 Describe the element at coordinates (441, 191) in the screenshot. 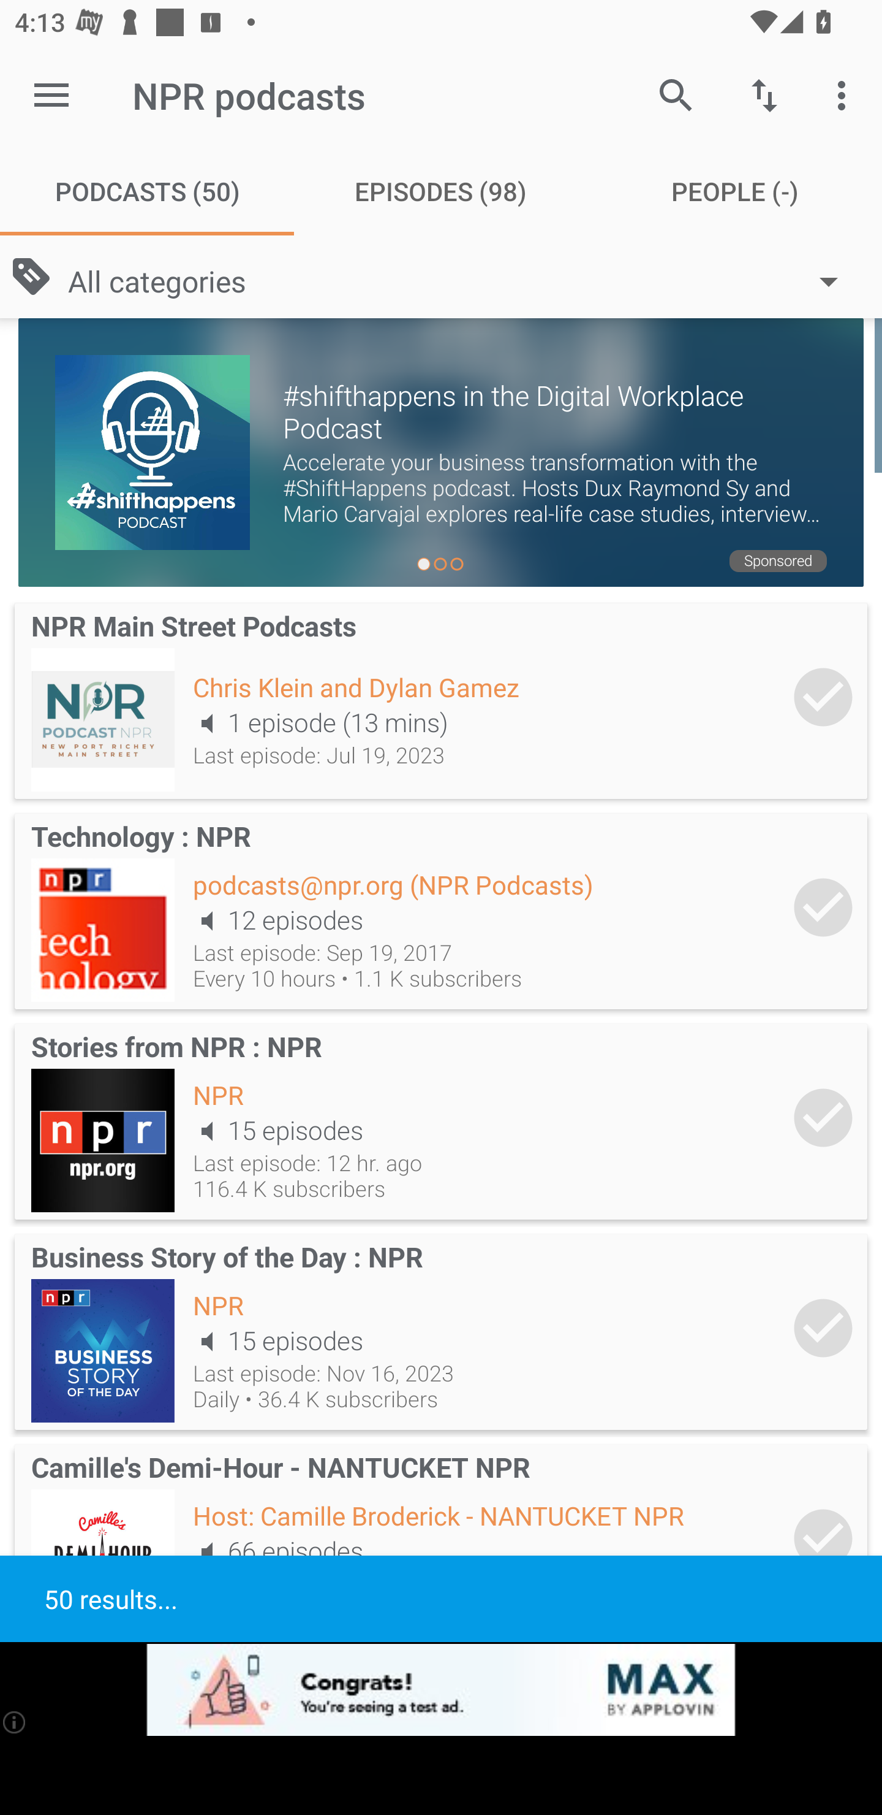

I see `Episodes (98) EPISODES (98)` at that location.